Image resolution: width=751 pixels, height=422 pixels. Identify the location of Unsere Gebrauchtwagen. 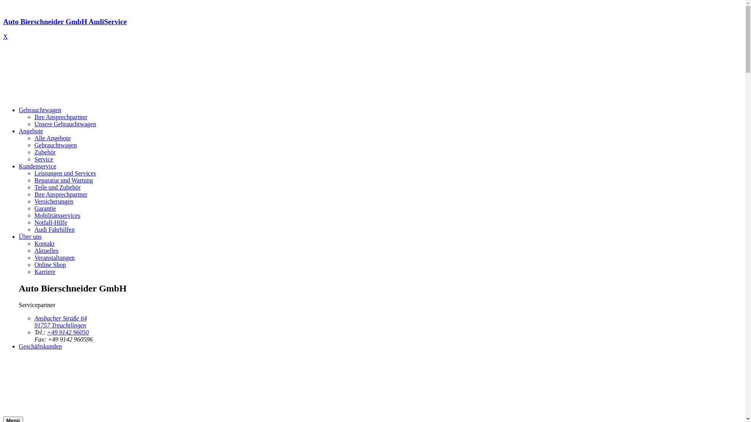
(65, 124).